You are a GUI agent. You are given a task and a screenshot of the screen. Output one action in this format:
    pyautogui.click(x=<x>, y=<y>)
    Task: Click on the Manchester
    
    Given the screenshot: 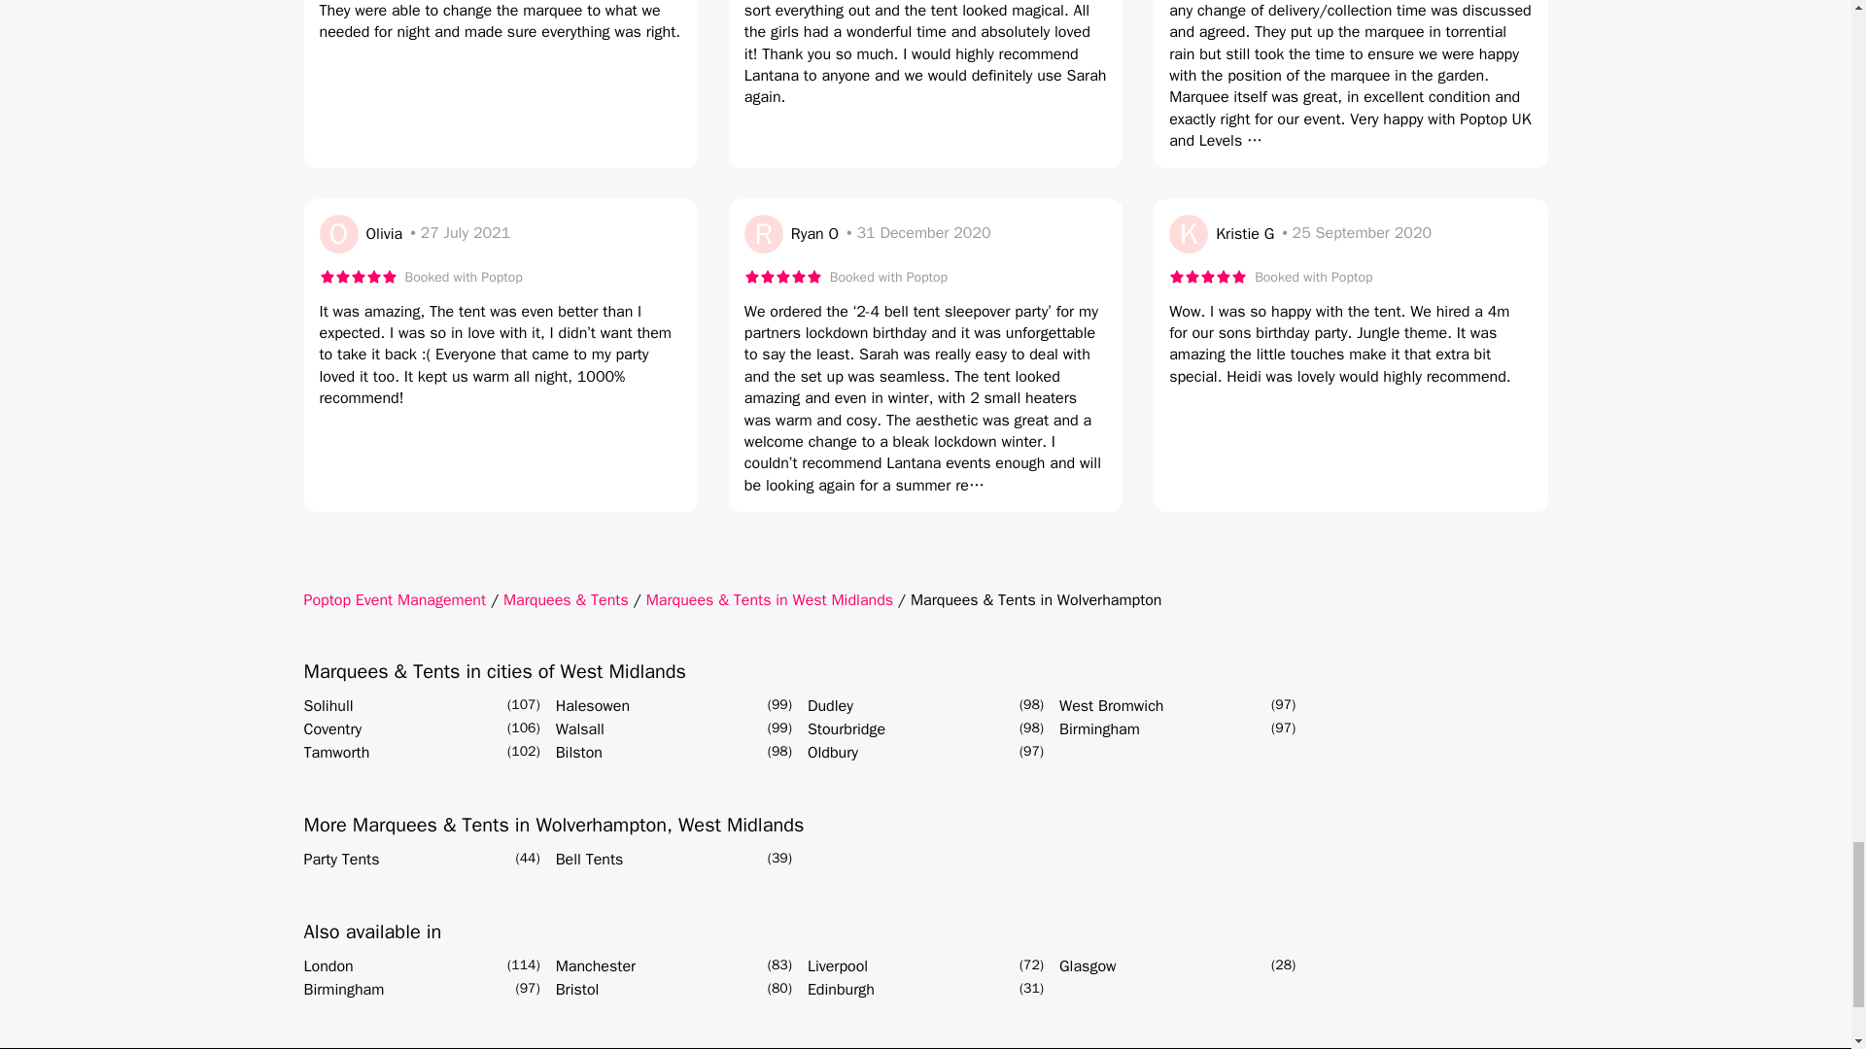 What is the action you would take?
    pyautogui.click(x=596, y=965)
    